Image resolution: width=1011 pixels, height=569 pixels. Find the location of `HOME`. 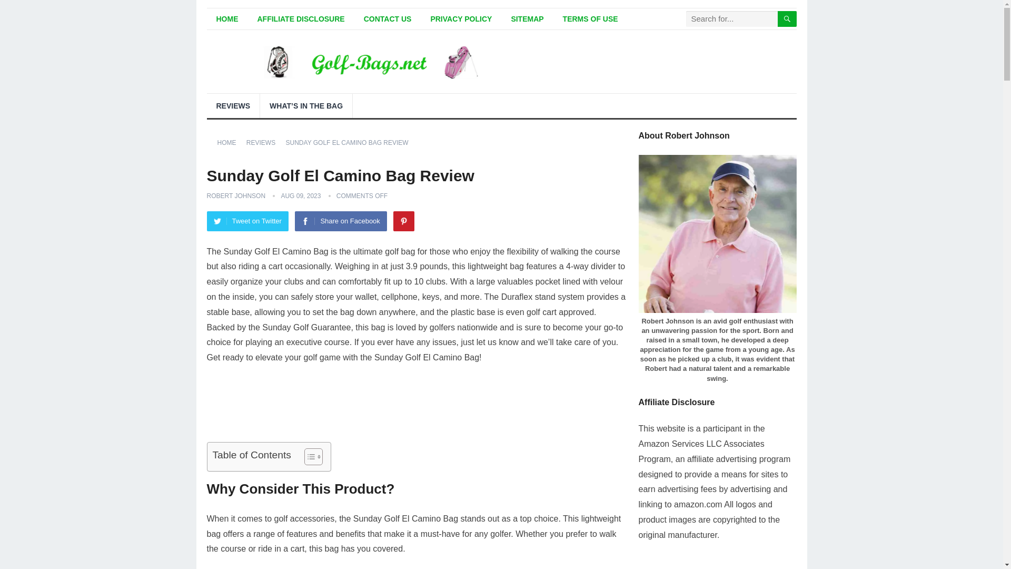

HOME is located at coordinates (226, 19).